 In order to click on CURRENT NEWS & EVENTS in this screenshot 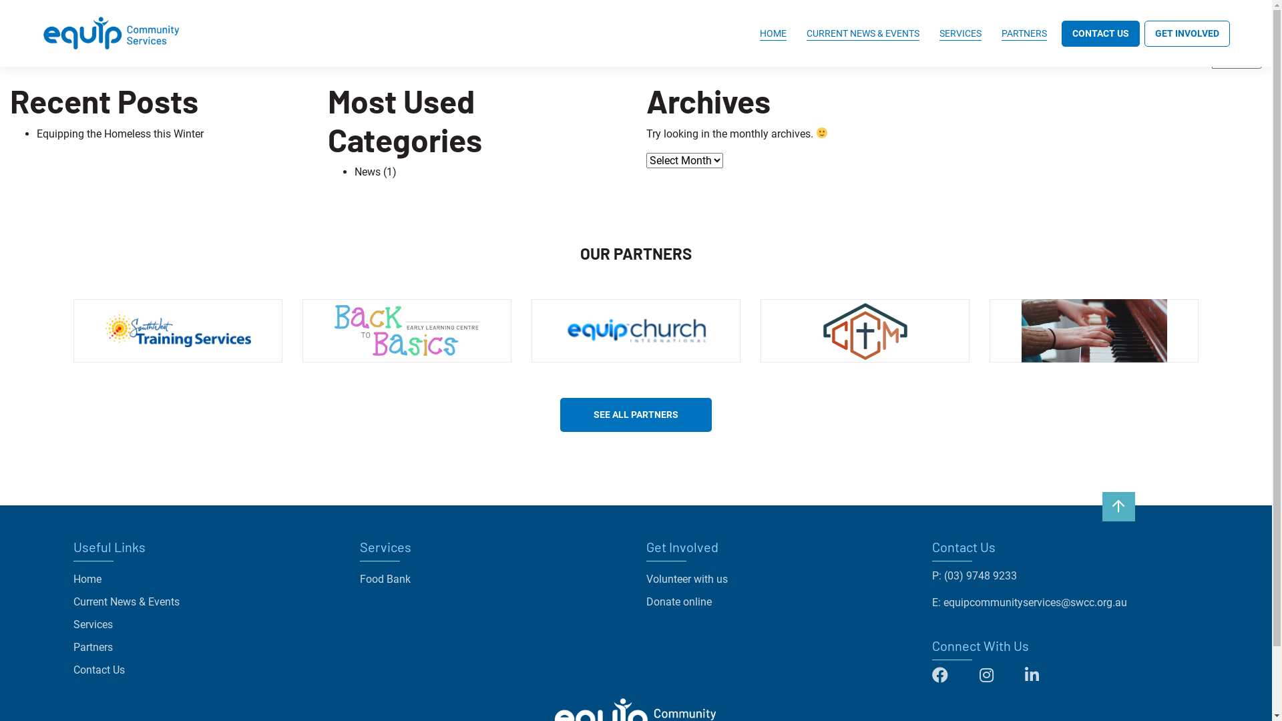, I will do `click(863, 33)`.